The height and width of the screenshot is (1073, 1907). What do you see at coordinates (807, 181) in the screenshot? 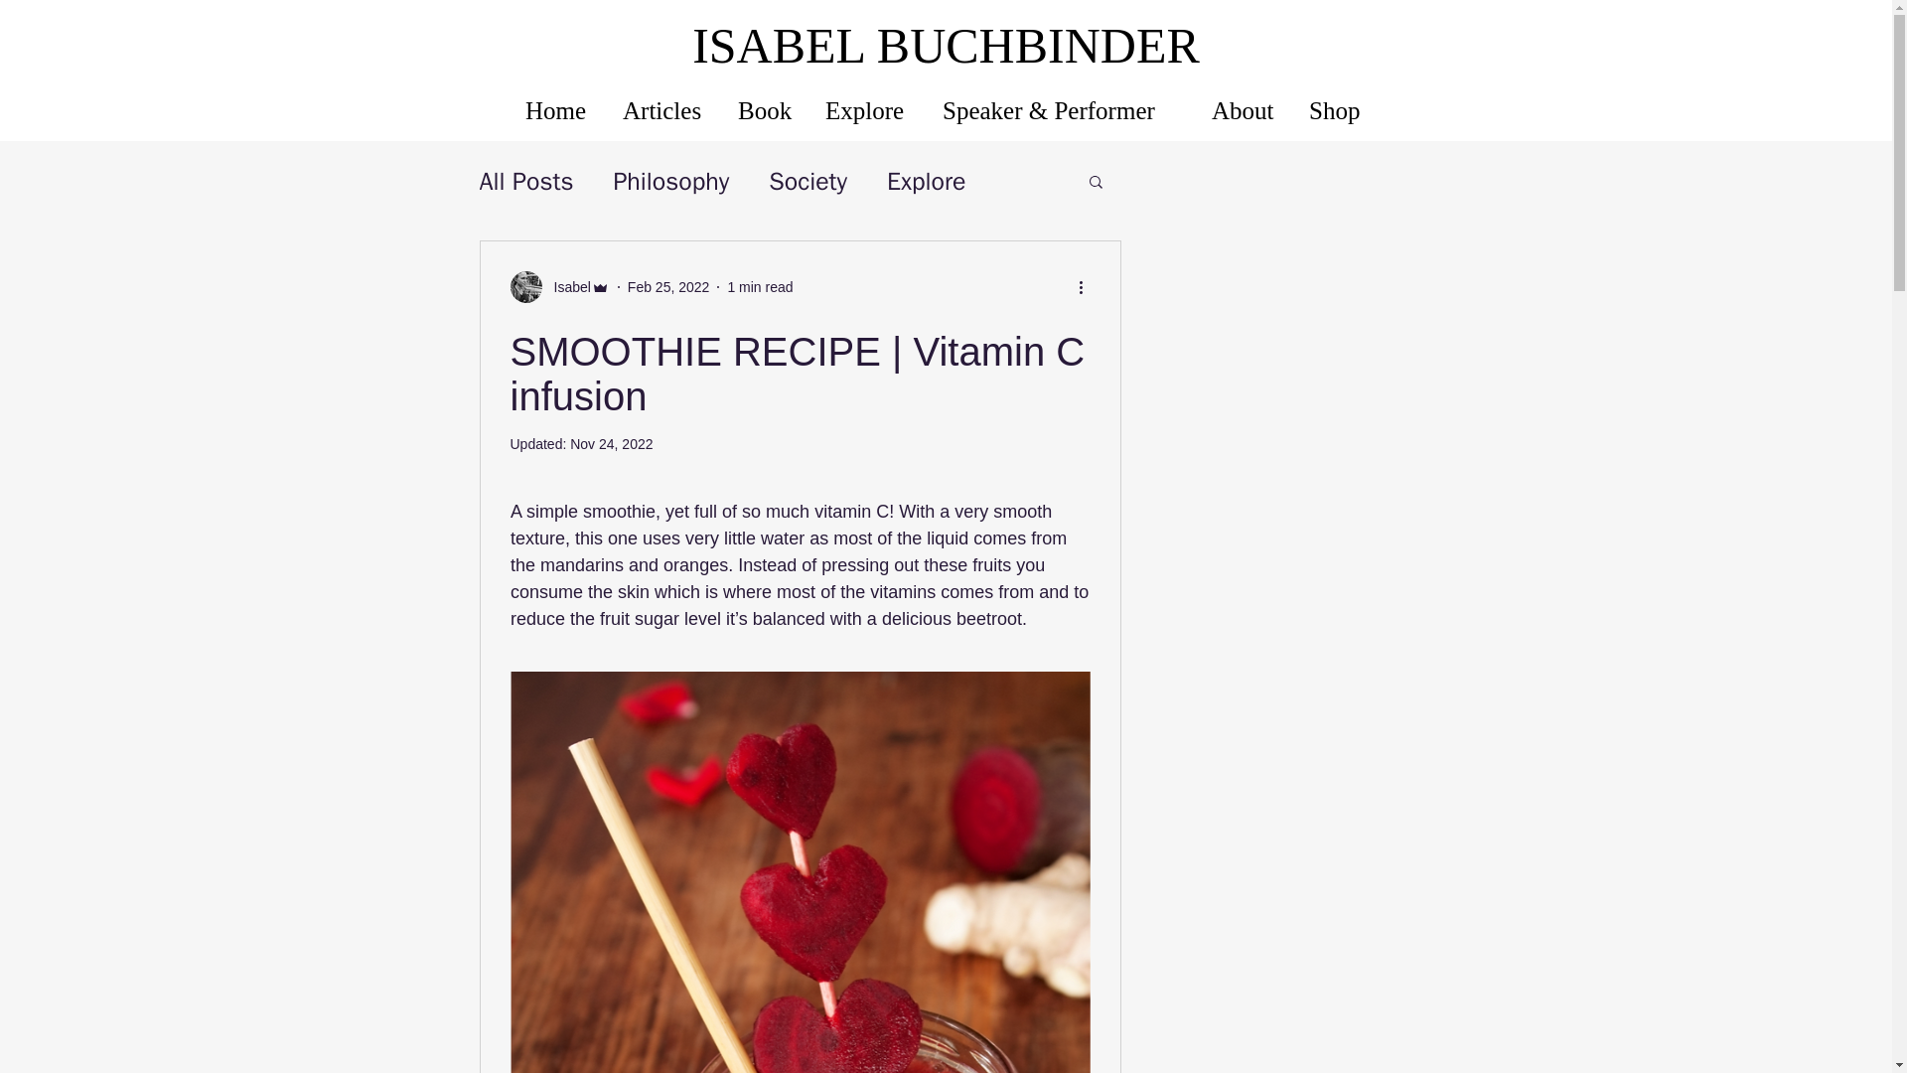
I see `Society` at bounding box center [807, 181].